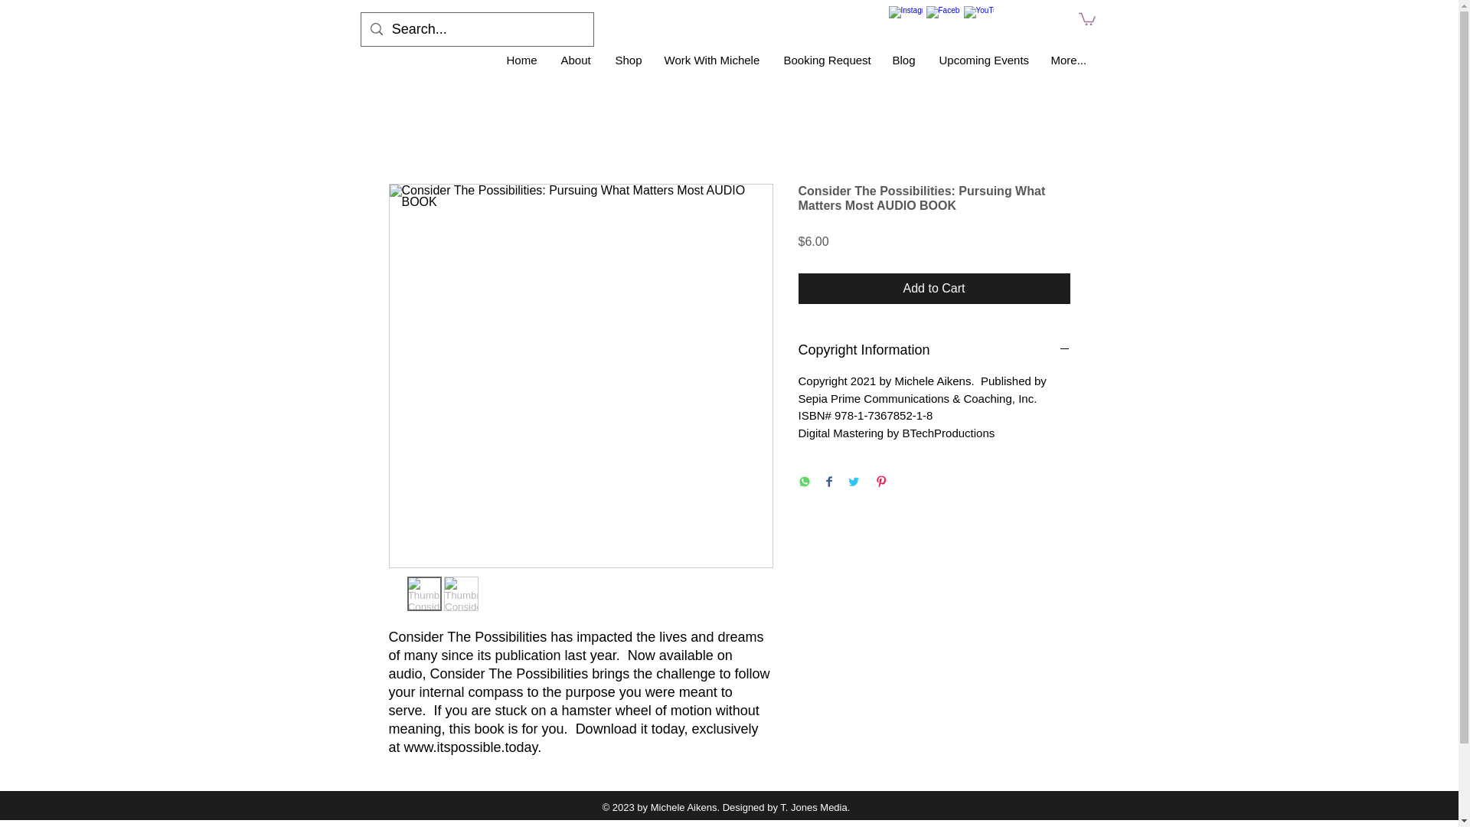 The height and width of the screenshot is (827, 1470). I want to click on Copyright Information, so click(934, 349).